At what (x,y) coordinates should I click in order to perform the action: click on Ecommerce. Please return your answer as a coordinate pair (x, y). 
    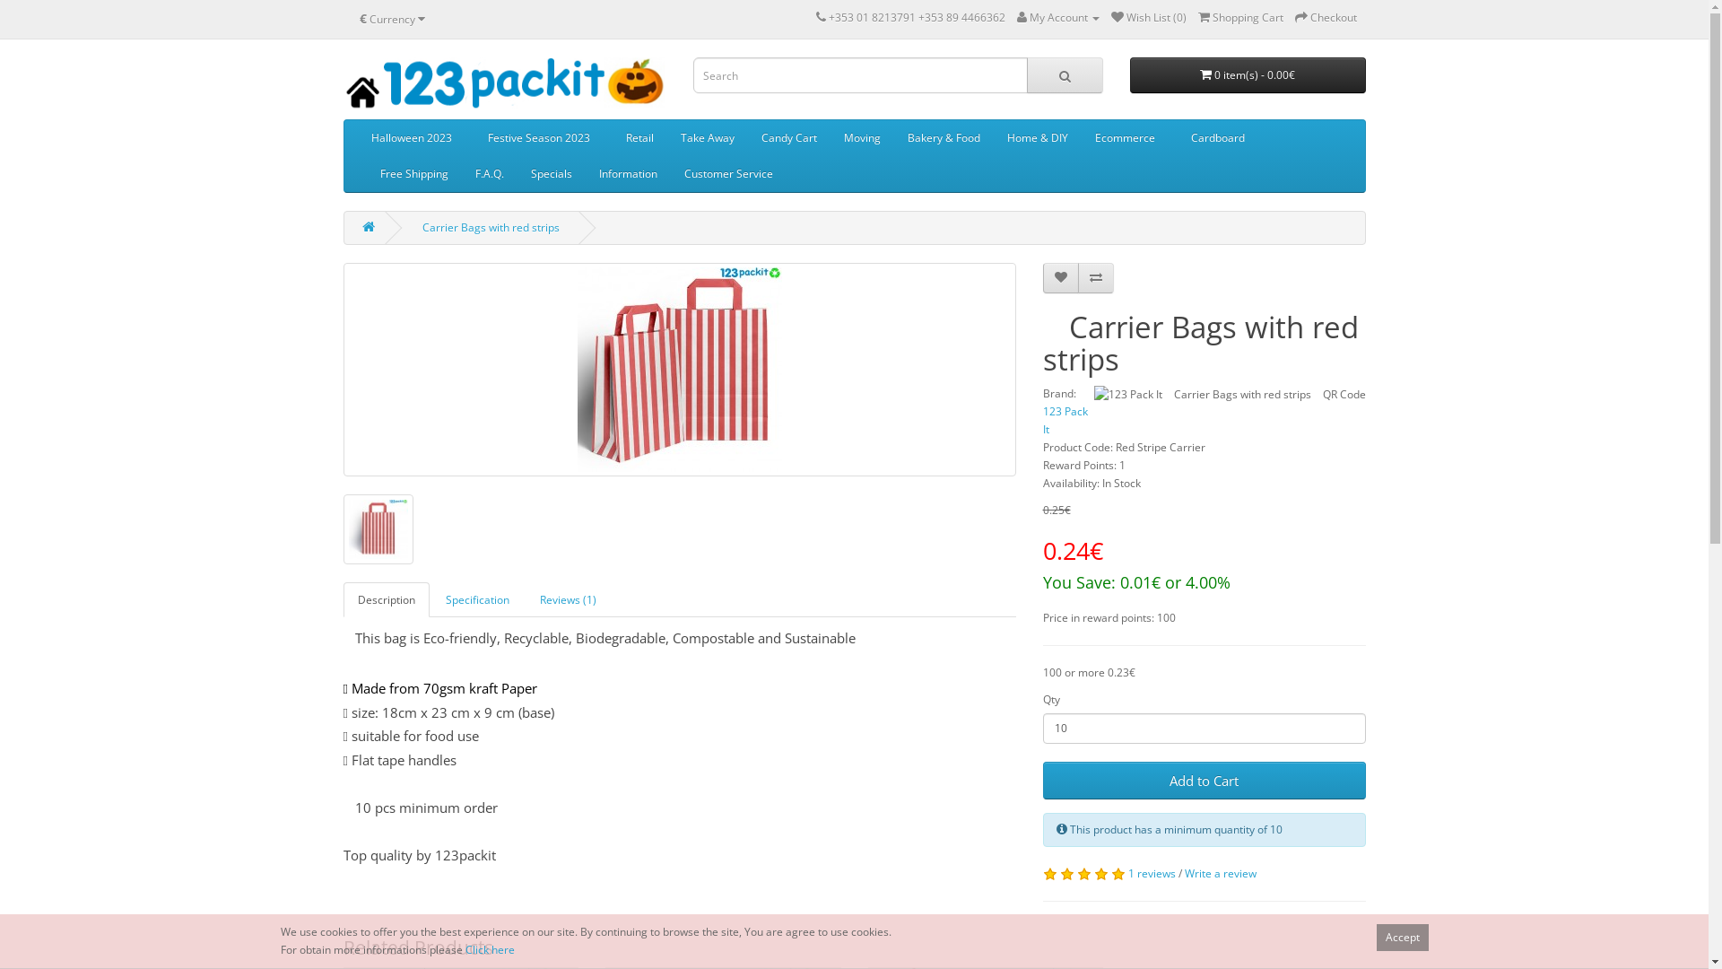
    Looking at the image, I should click on (1125, 138).